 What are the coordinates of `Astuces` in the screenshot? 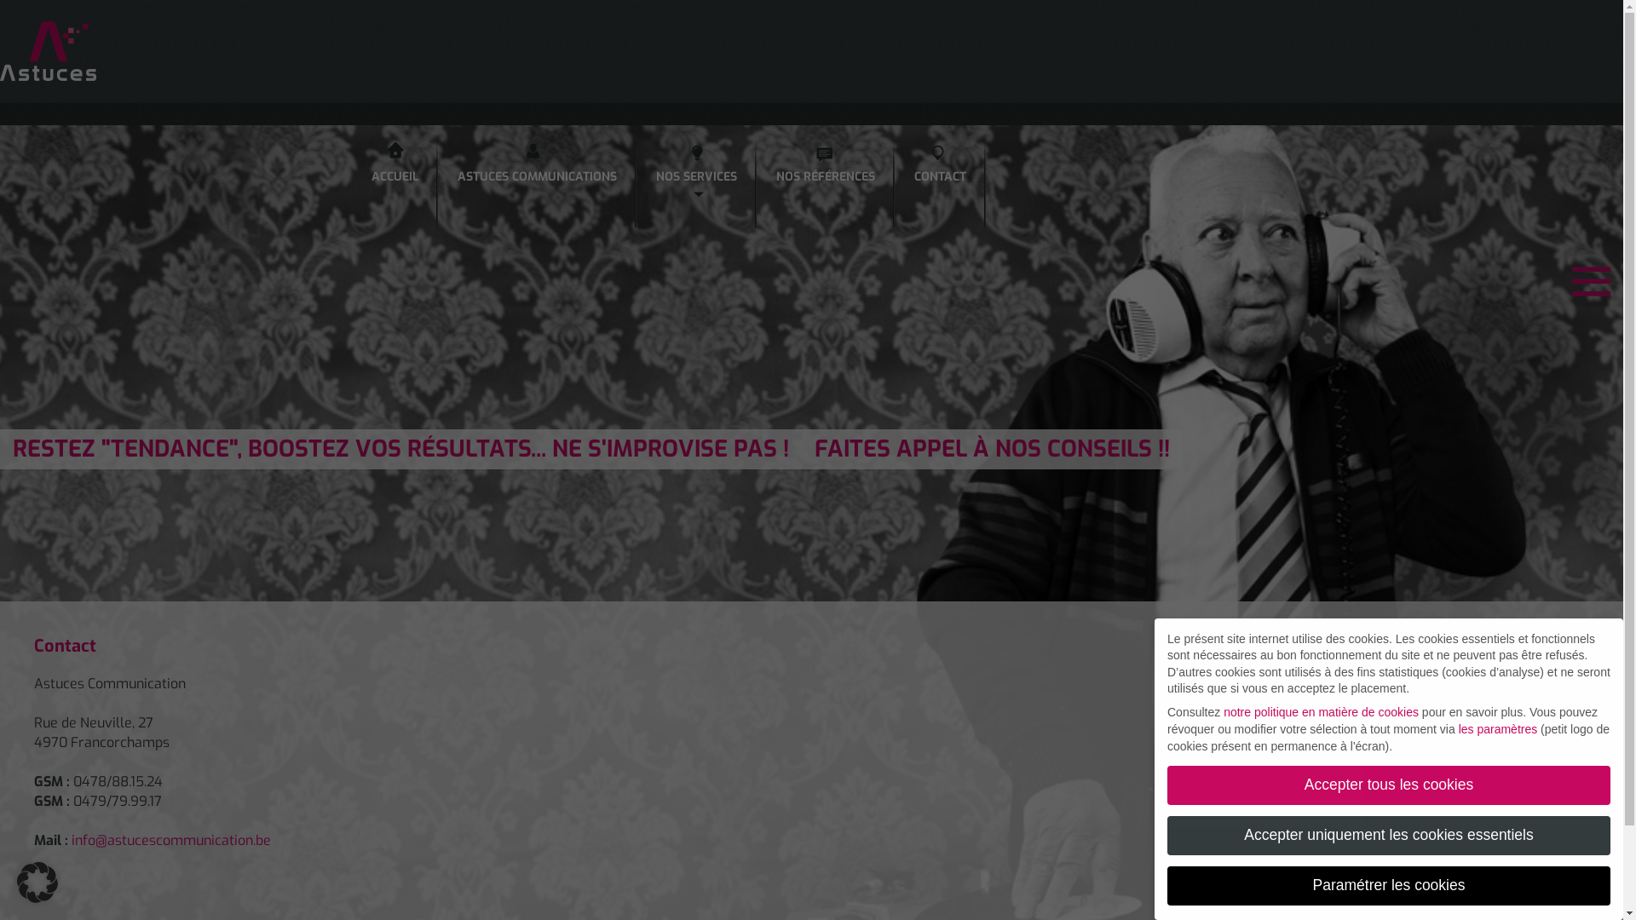 It's located at (811, 51).